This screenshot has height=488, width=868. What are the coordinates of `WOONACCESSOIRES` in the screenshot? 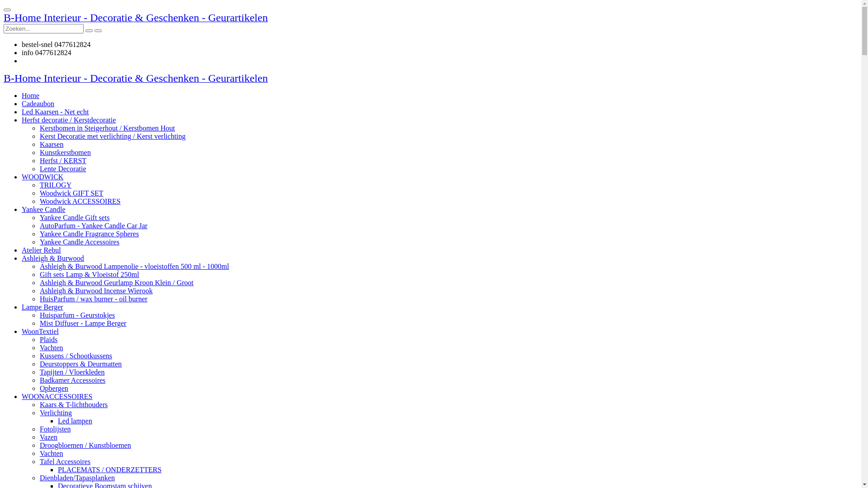 It's located at (57, 397).